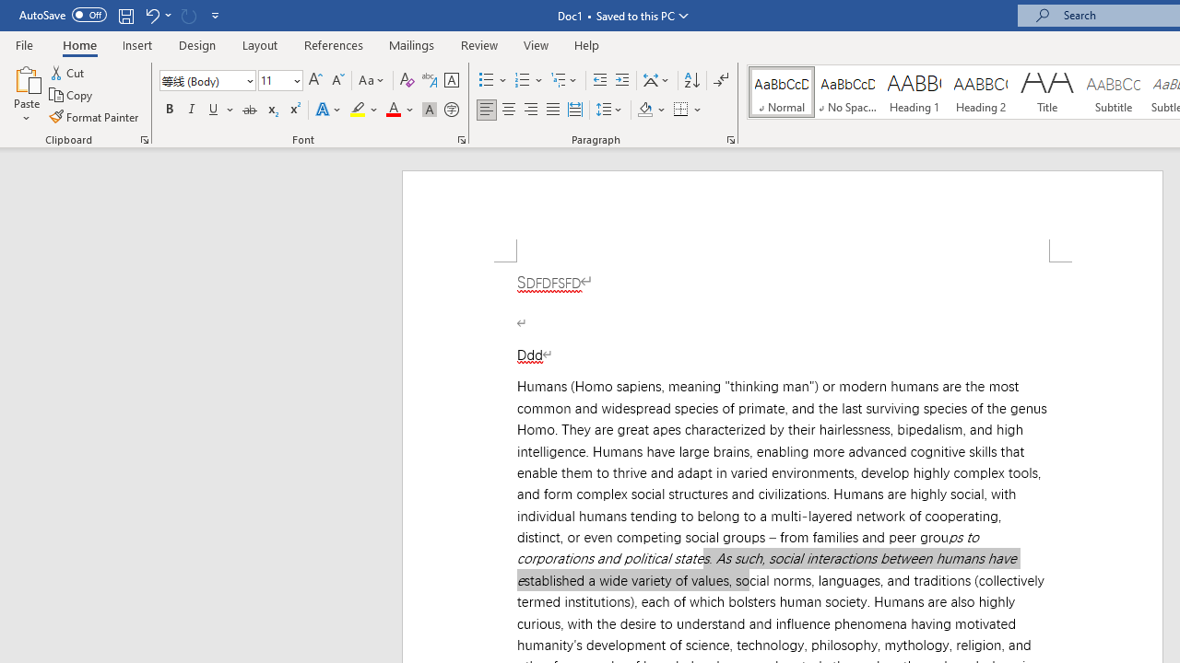  Describe the element at coordinates (451, 81) in the screenshot. I see `Character Border` at that location.